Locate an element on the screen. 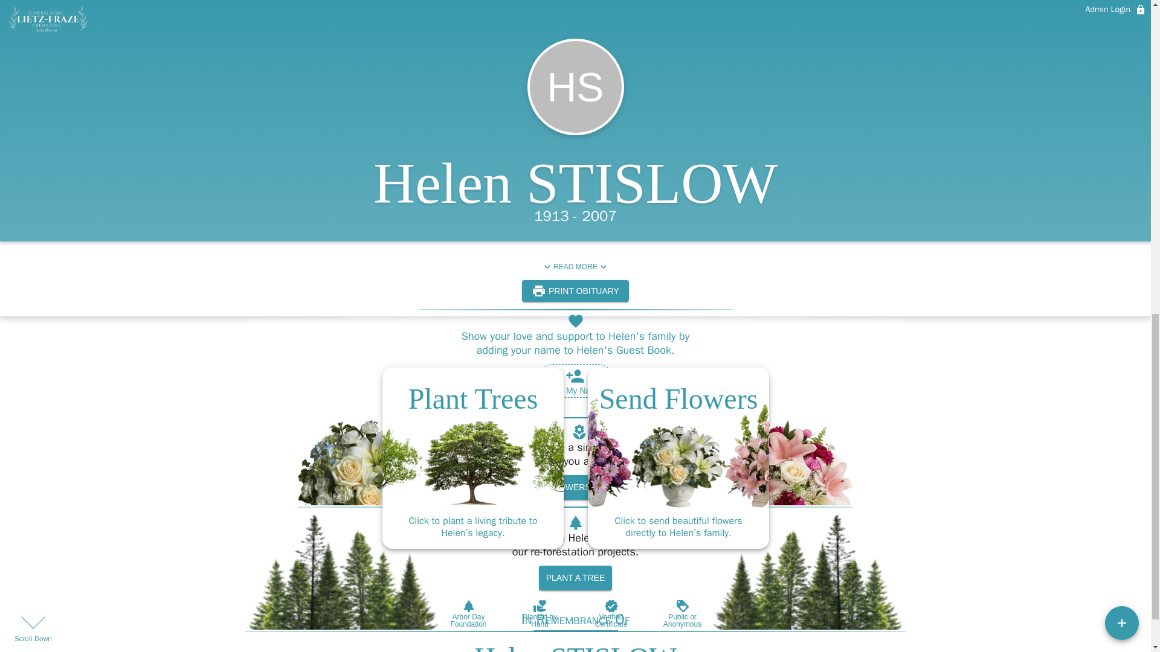 This screenshot has width=1160, height=652. Arbor Day Foundation is located at coordinates (468, 613).